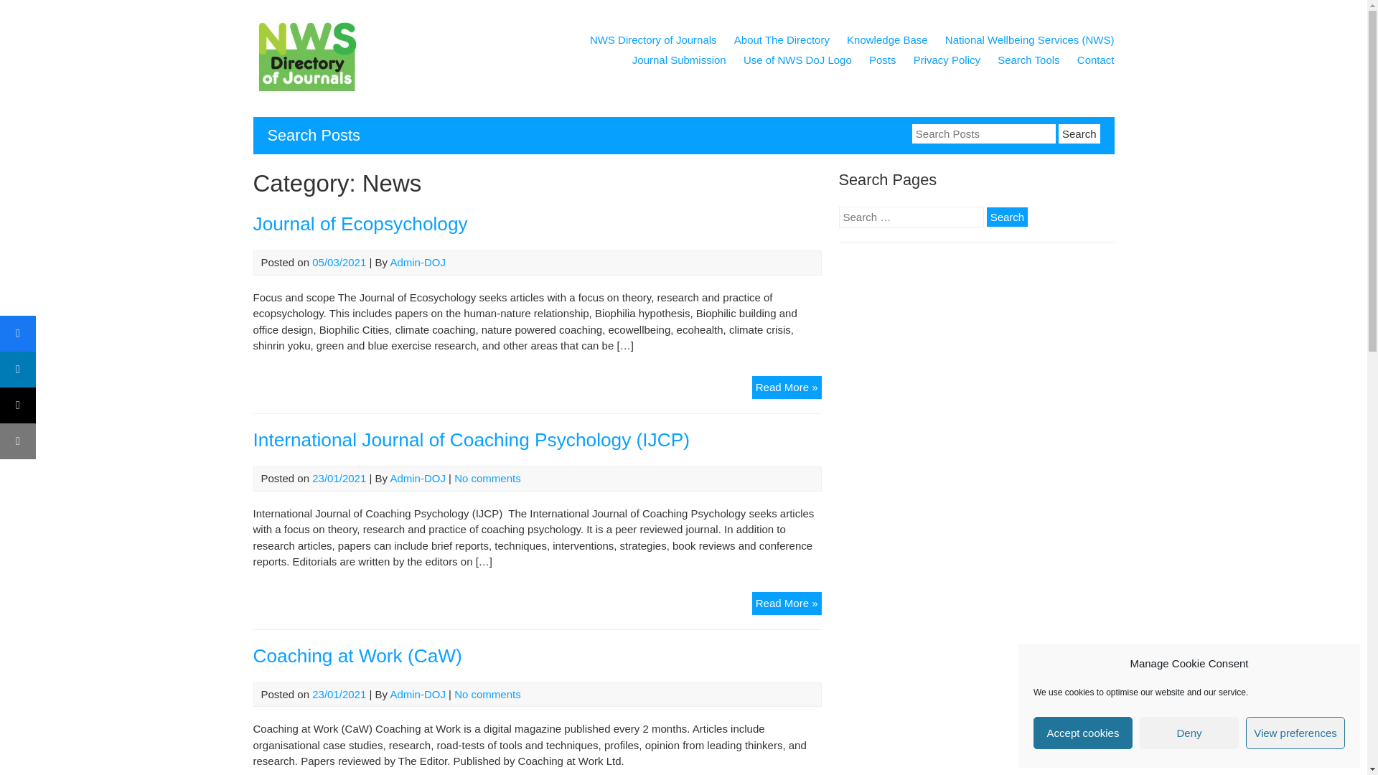  I want to click on Journal Submission, so click(679, 62).